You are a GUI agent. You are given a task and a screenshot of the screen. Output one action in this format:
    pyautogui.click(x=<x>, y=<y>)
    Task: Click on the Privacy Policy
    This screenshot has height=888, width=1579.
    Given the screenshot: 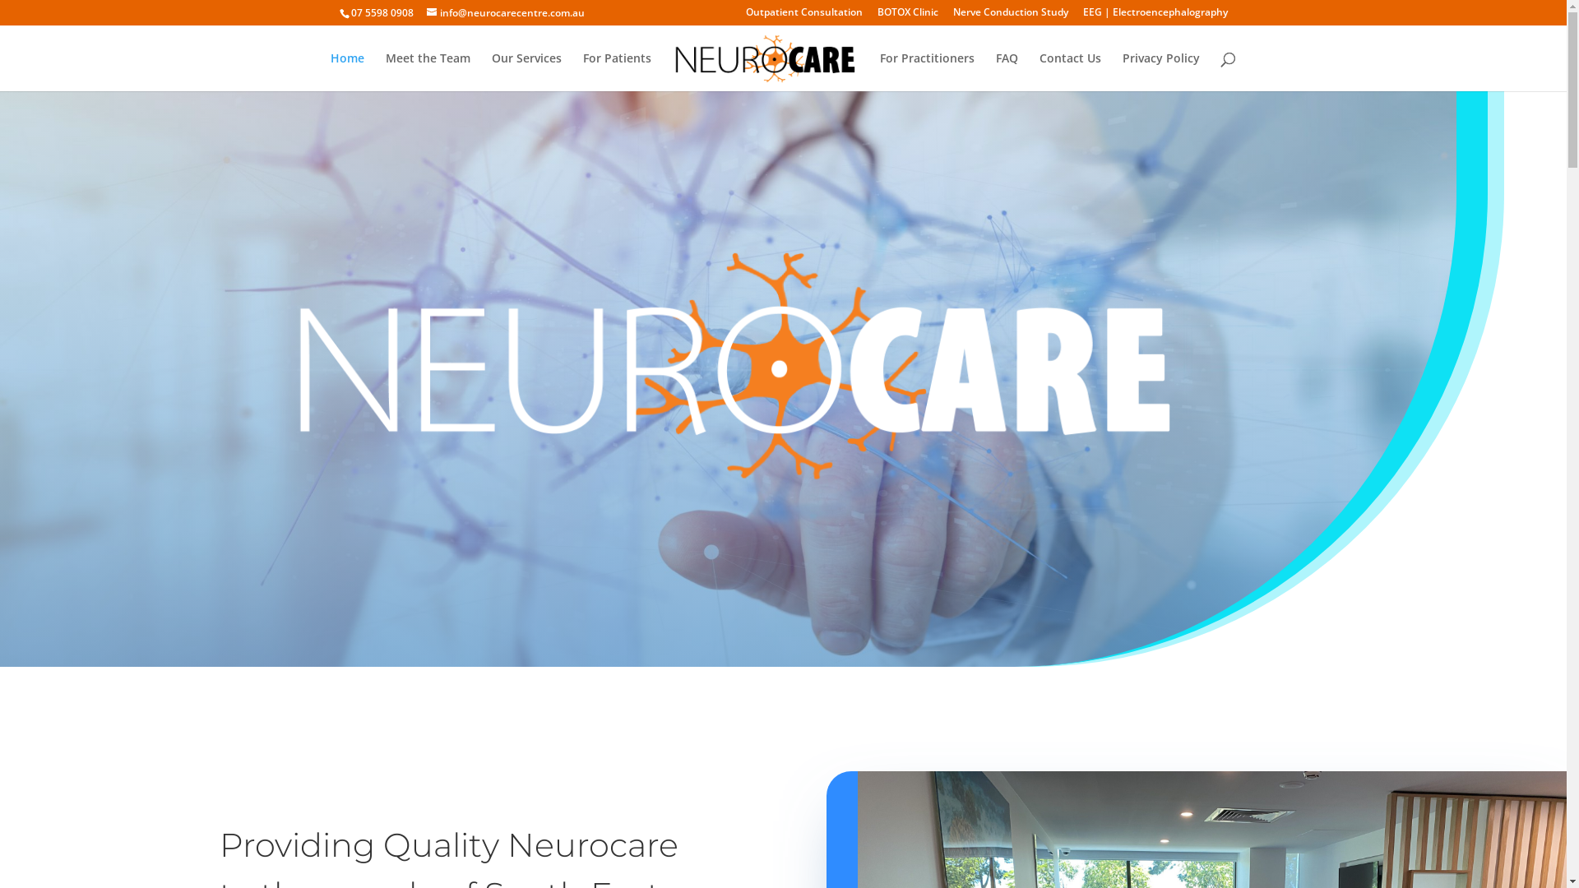 What is the action you would take?
    pyautogui.click(x=1161, y=72)
    